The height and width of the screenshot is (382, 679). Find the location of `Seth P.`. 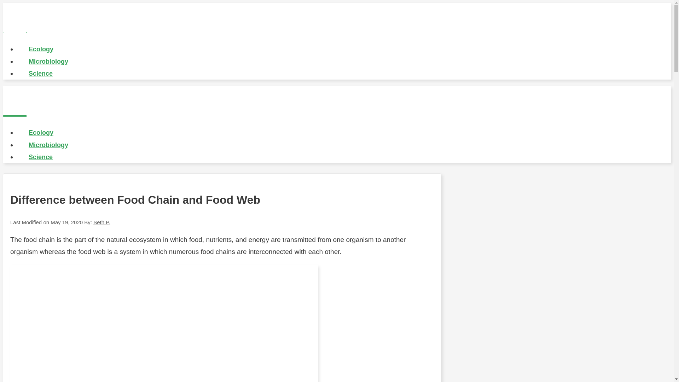

Seth P. is located at coordinates (102, 222).